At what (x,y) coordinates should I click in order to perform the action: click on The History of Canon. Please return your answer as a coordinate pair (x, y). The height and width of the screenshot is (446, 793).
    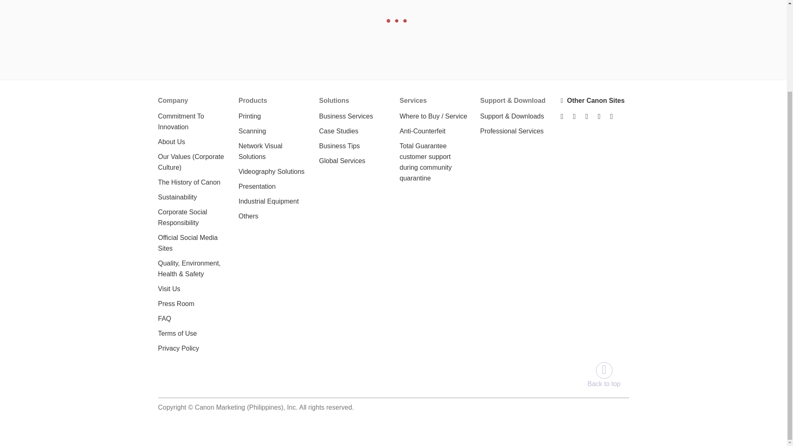
    Looking at the image, I should click on (189, 183).